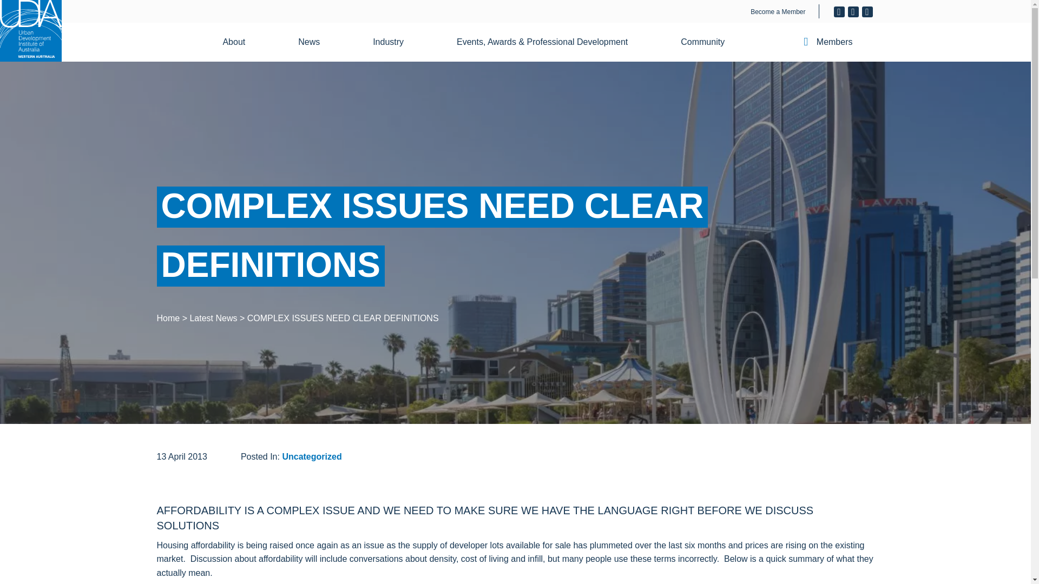 Image resolution: width=1039 pixels, height=584 pixels. I want to click on Logo, so click(30, 31).